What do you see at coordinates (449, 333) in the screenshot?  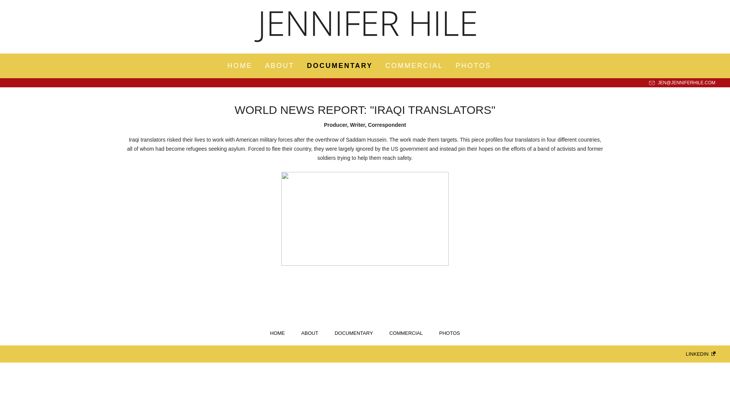 I see `PHOTOS` at bounding box center [449, 333].